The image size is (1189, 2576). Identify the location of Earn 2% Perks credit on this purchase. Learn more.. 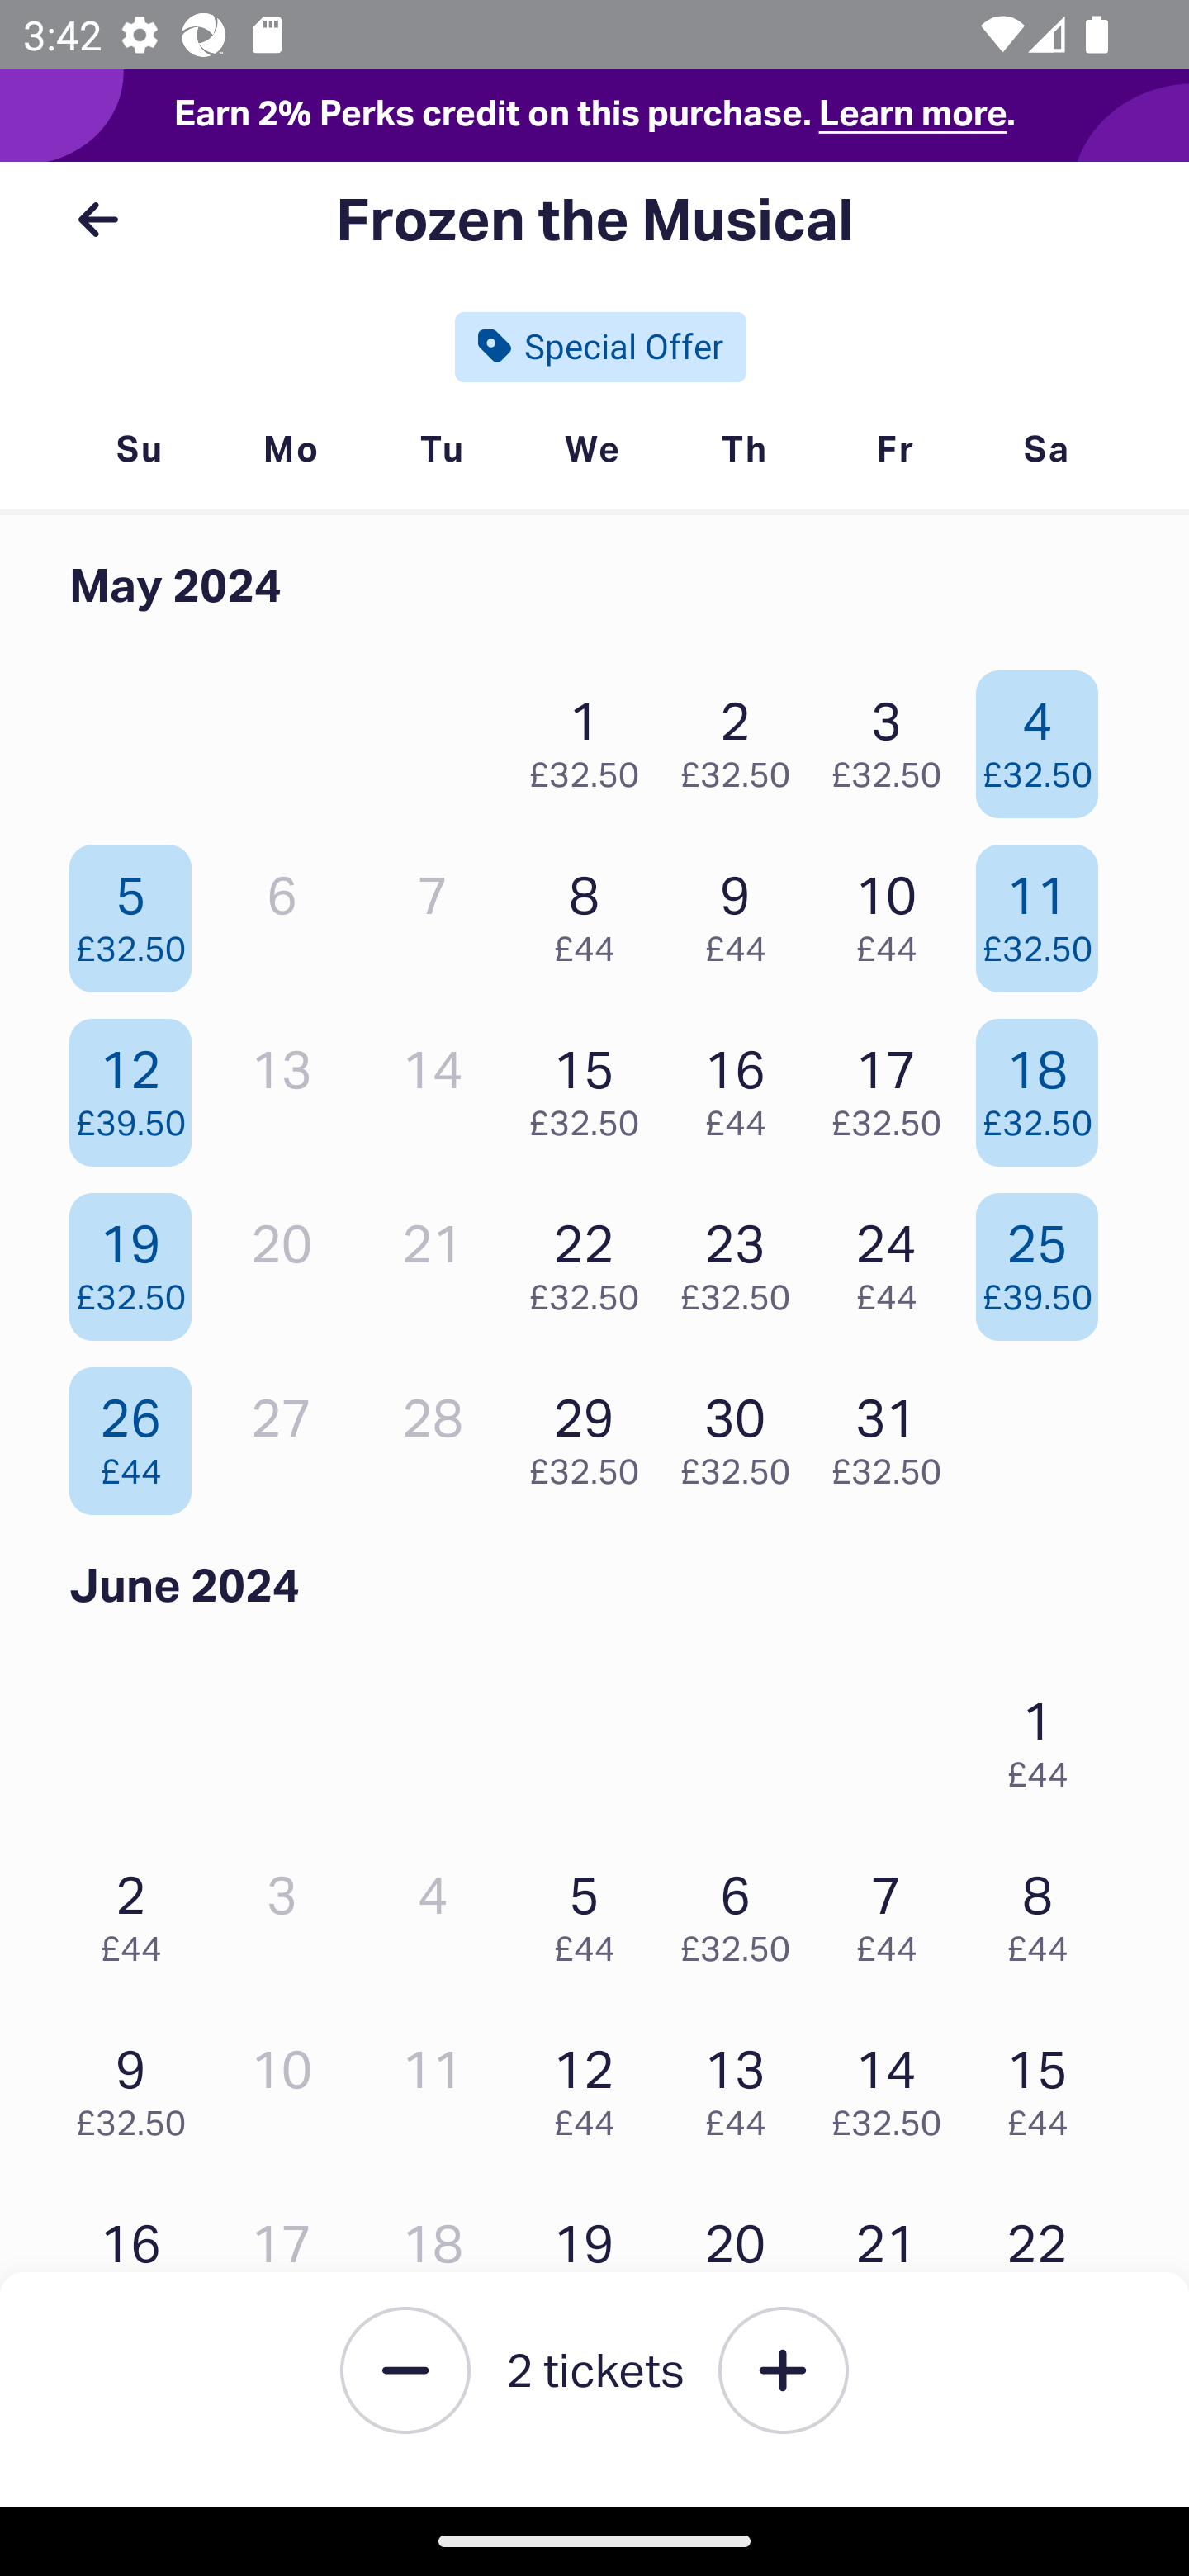
(594, 116).